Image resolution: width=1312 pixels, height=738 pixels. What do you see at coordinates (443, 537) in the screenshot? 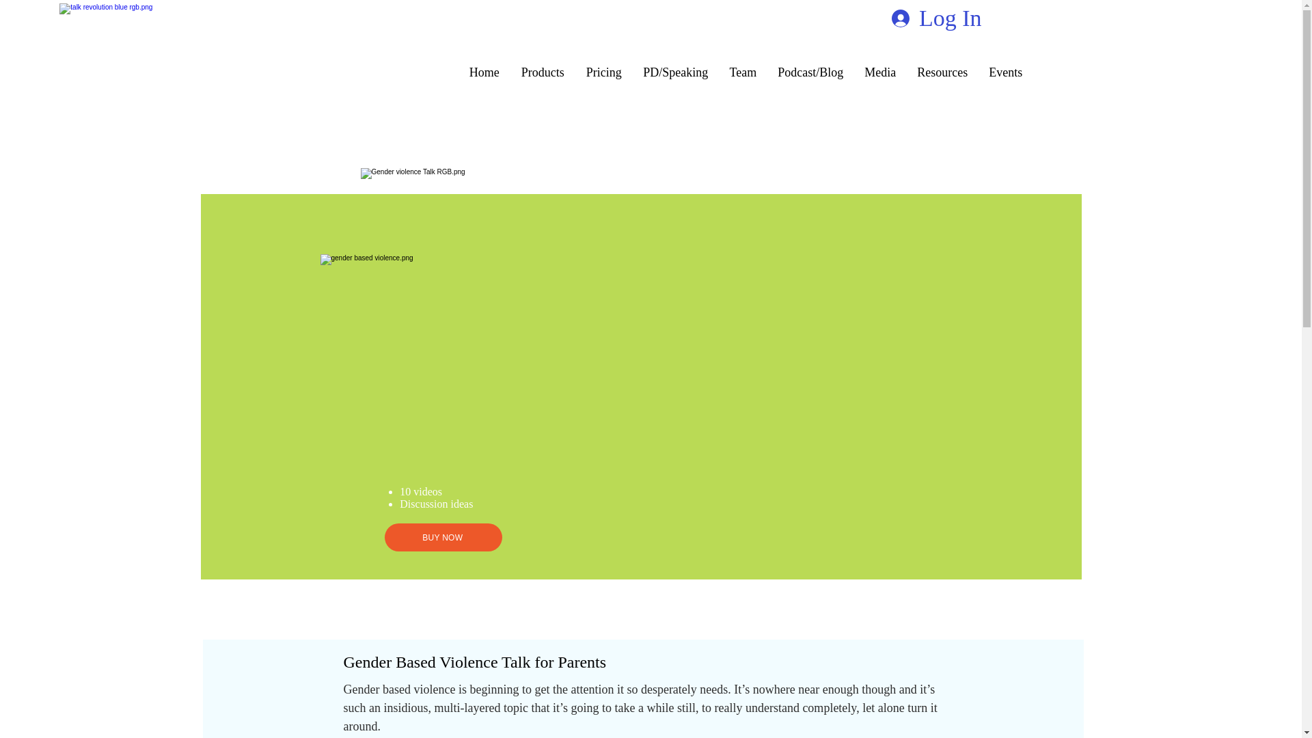
I see `BUY NOW` at bounding box center [443, 537].